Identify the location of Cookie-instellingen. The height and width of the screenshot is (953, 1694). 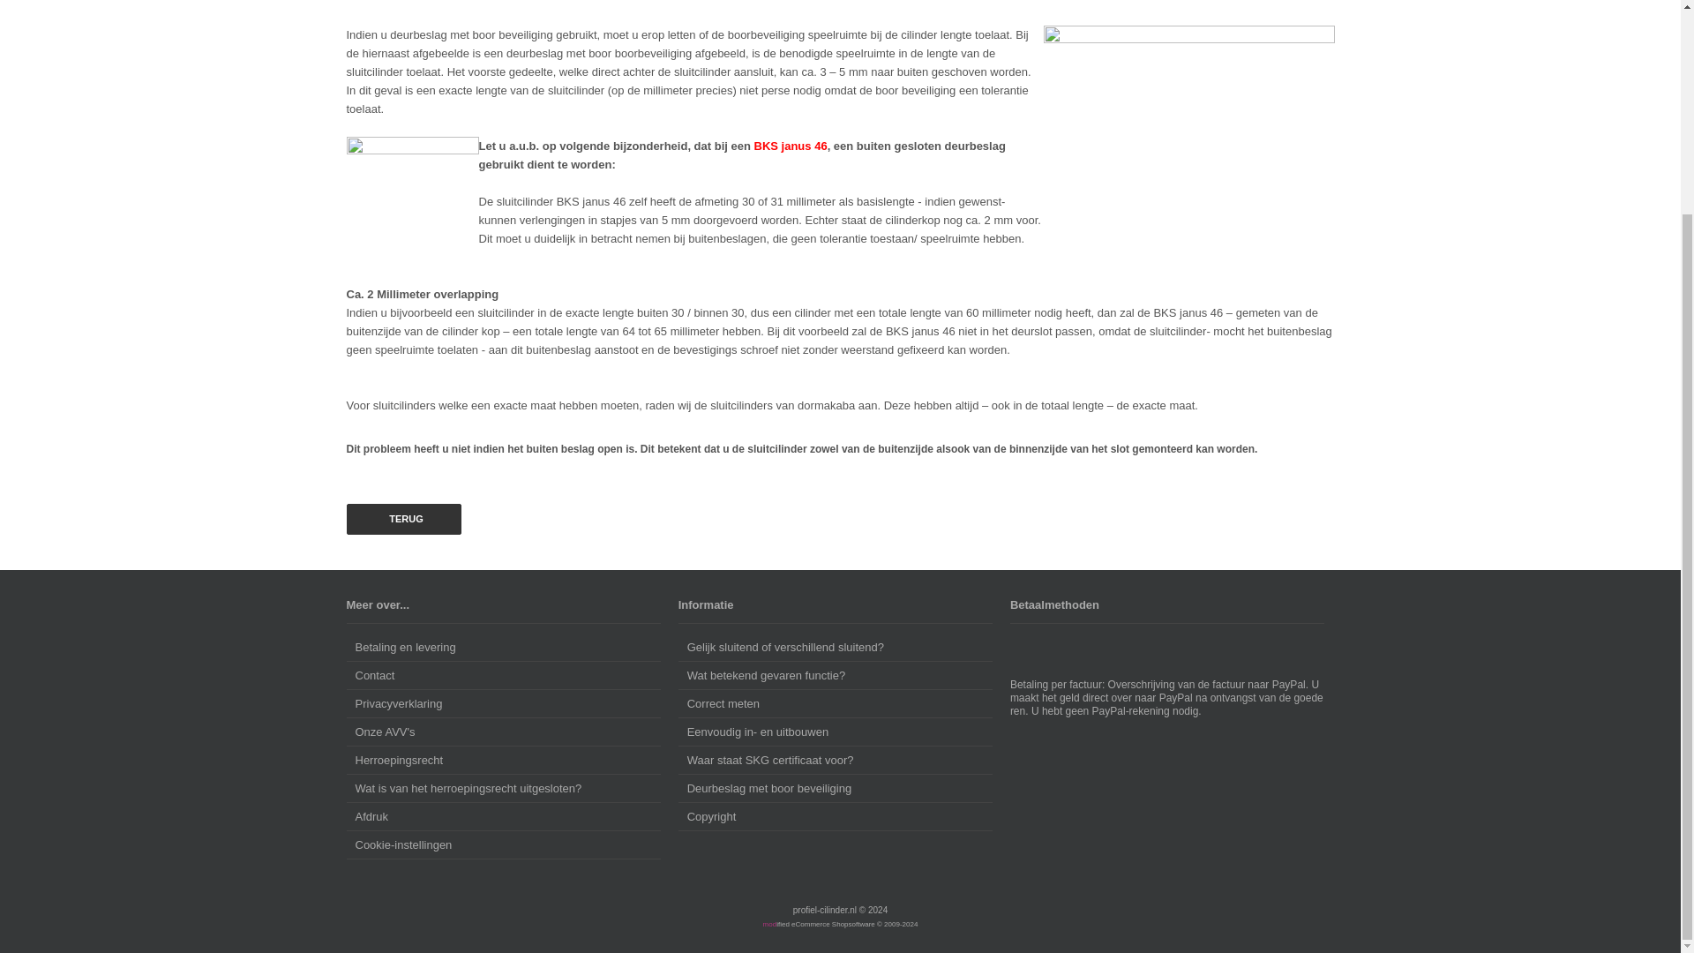
(503, 845).